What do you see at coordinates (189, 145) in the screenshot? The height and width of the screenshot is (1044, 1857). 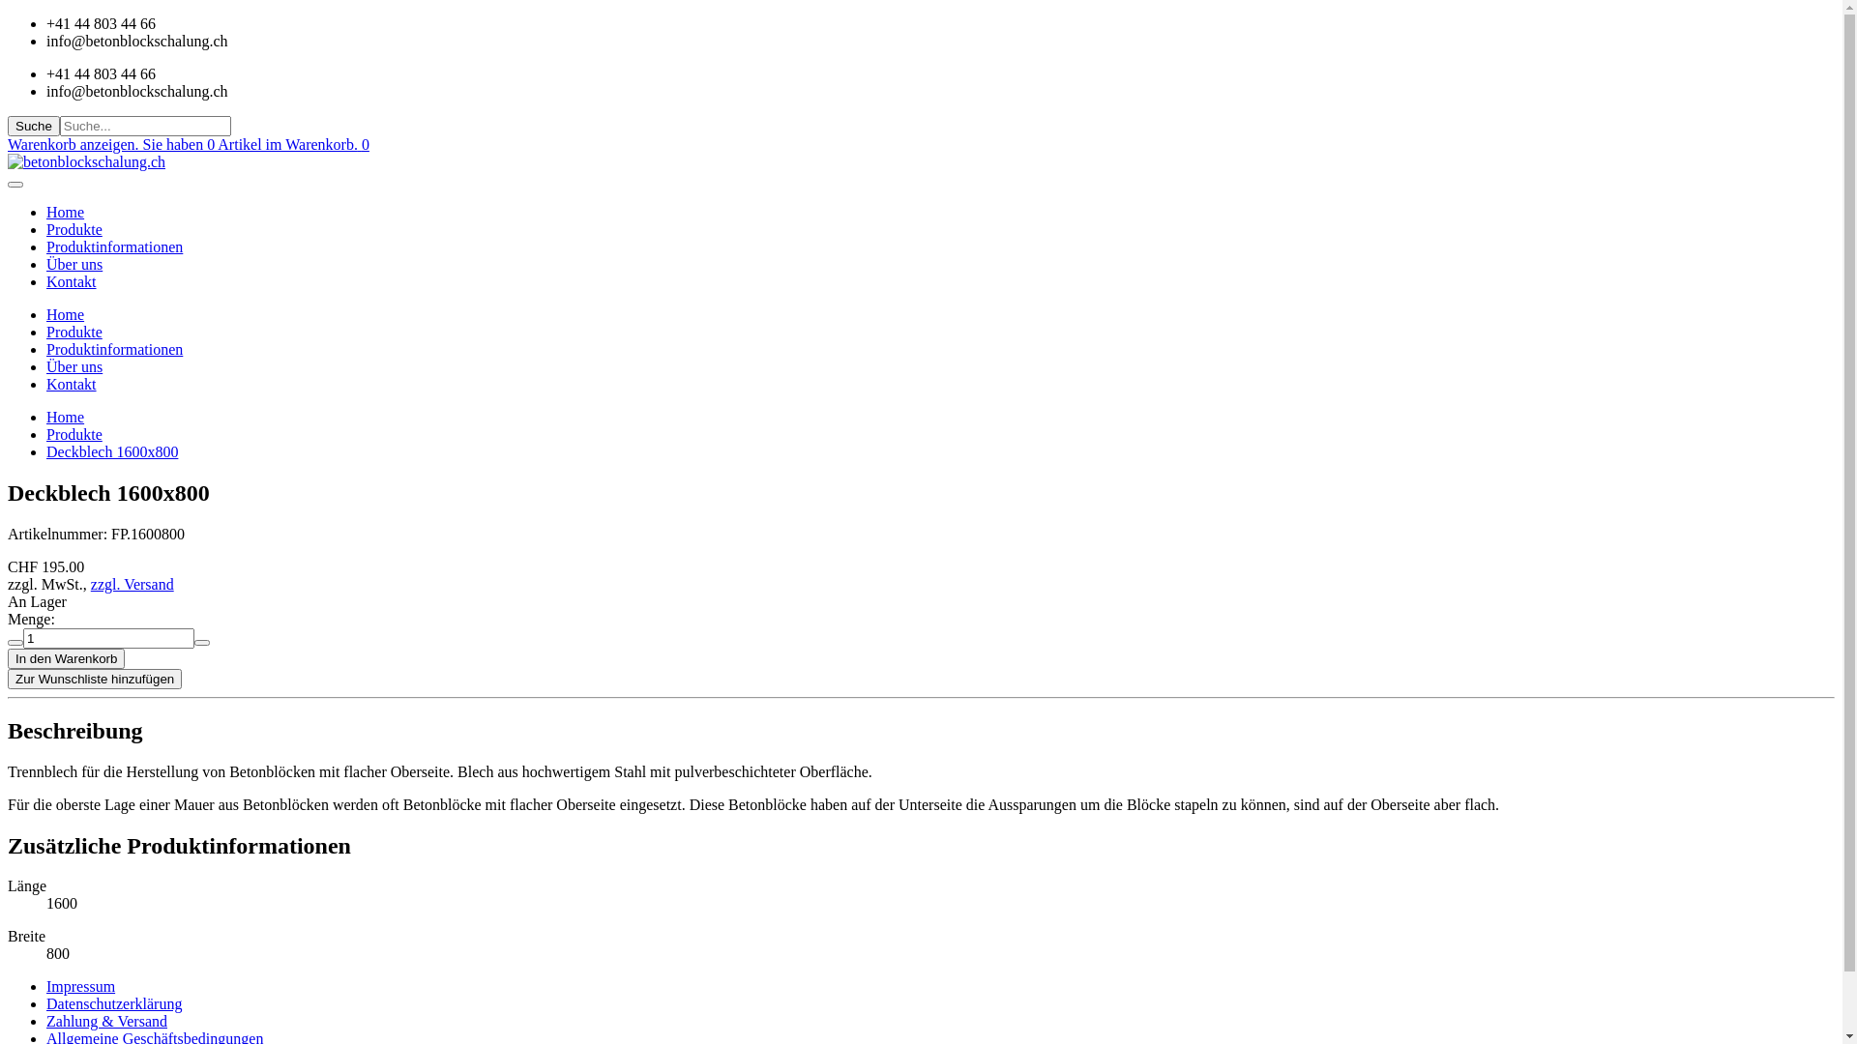 I see `Warenkorb anzeigen. Sie haben 0 Artikel im Warenkorb. 0` at bounding box center [189, 145].